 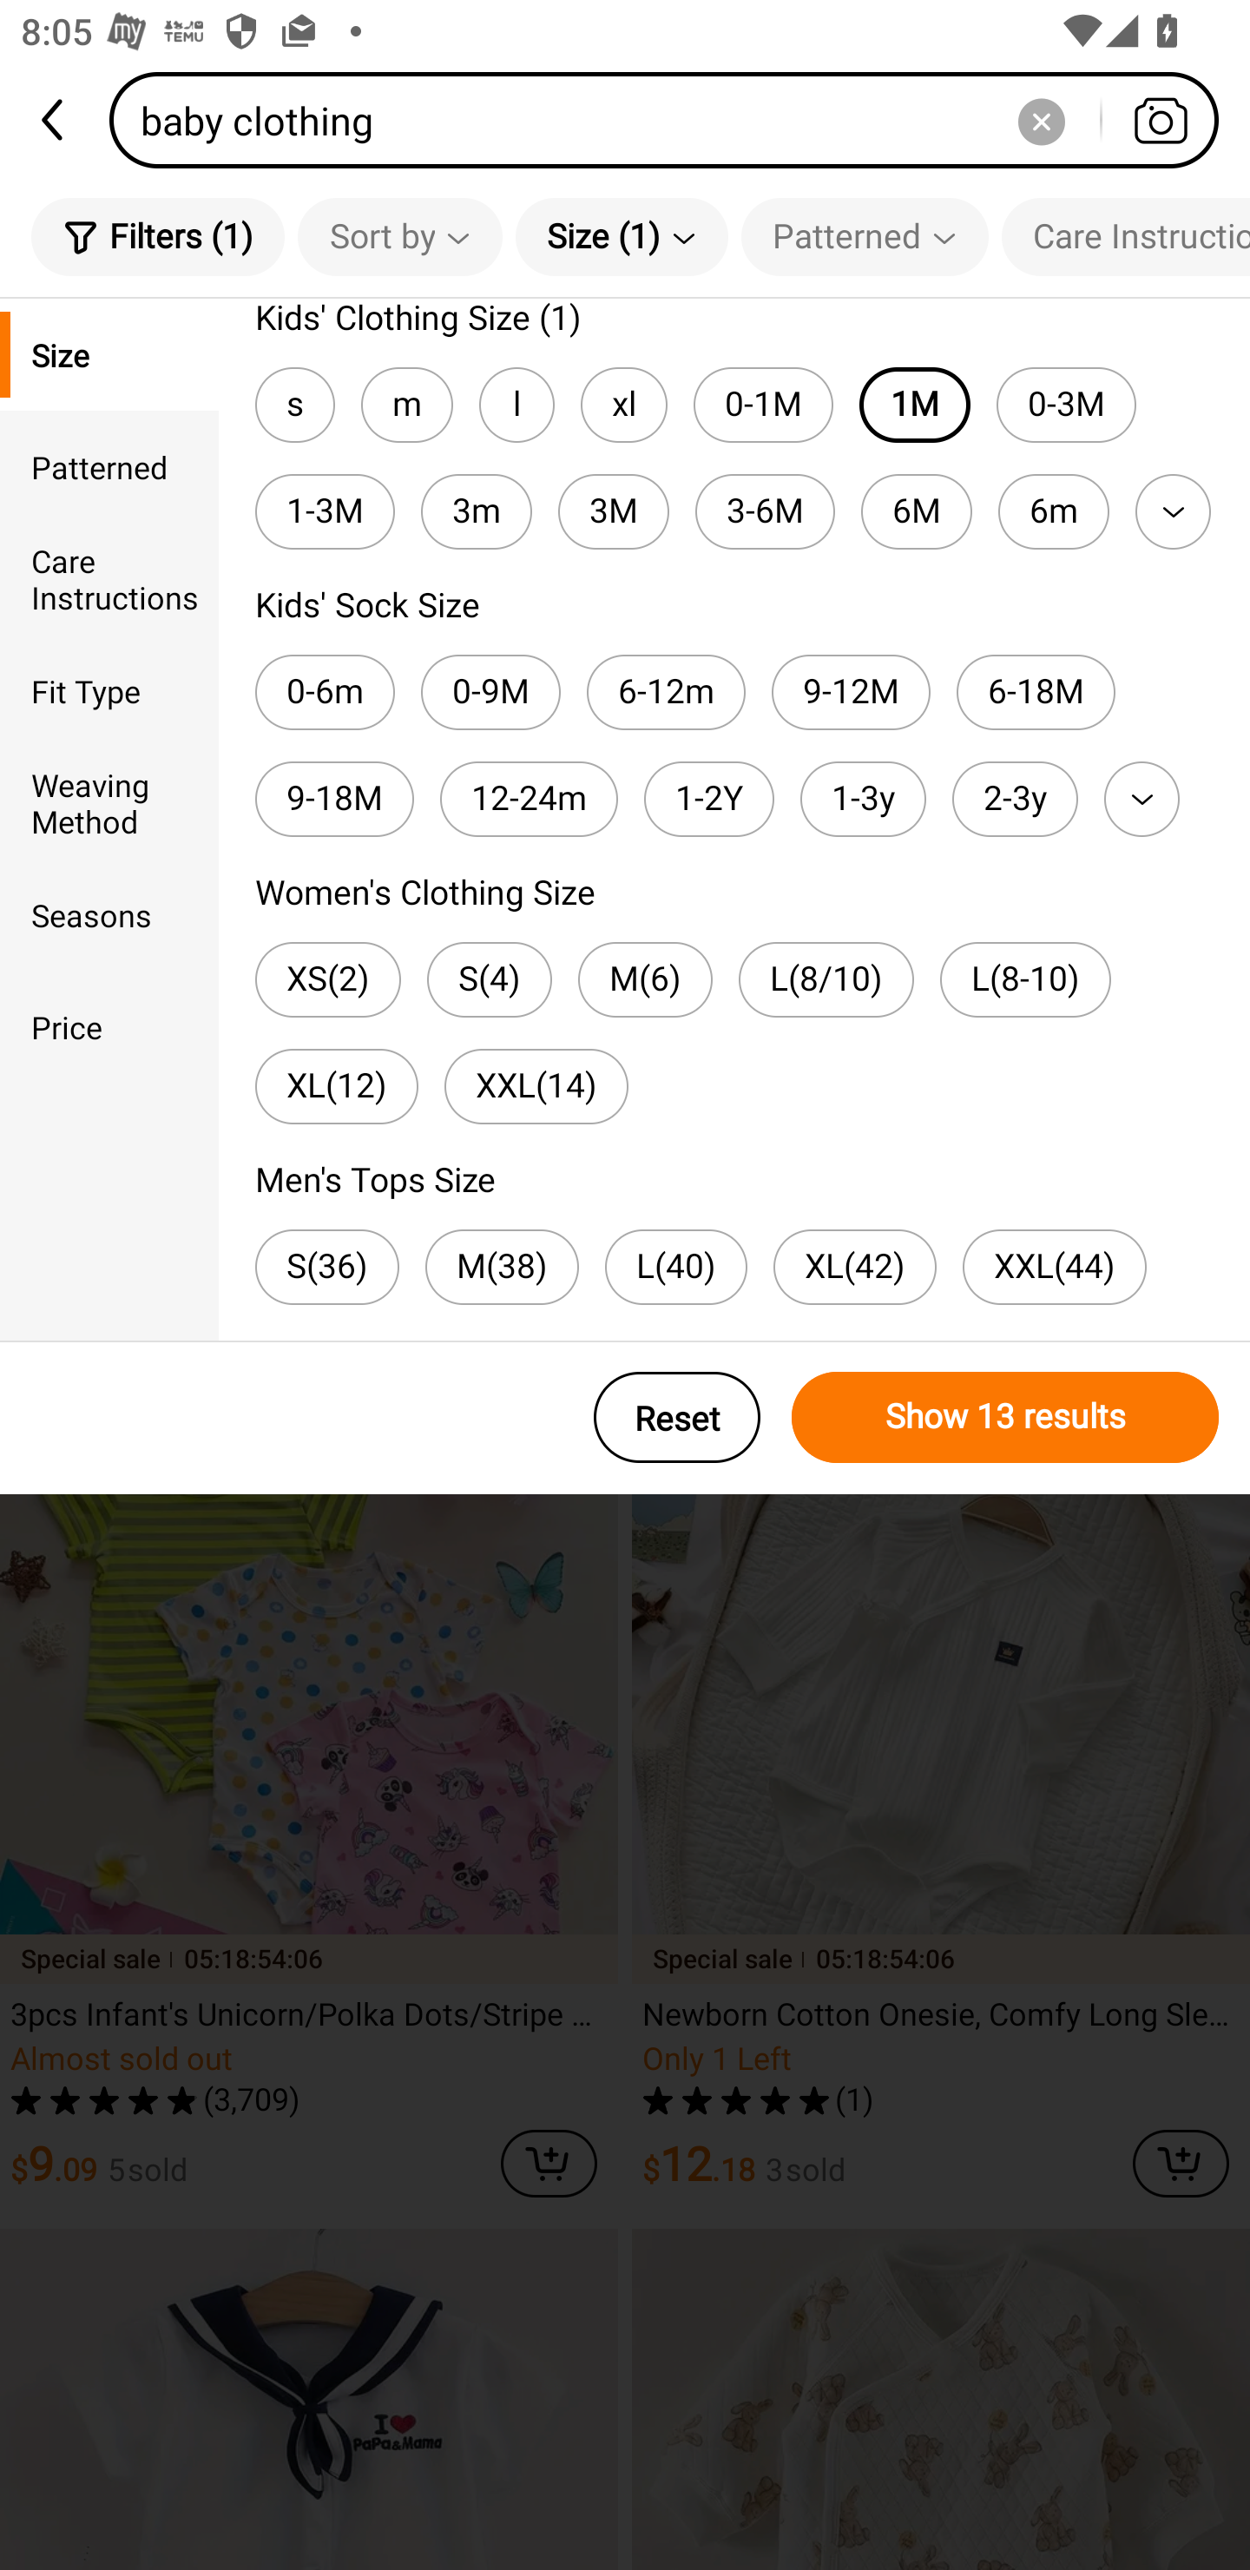 What do you see at coordinates (294, 405) in the screenshot?
I see `s` at bounding box center [294, 405].